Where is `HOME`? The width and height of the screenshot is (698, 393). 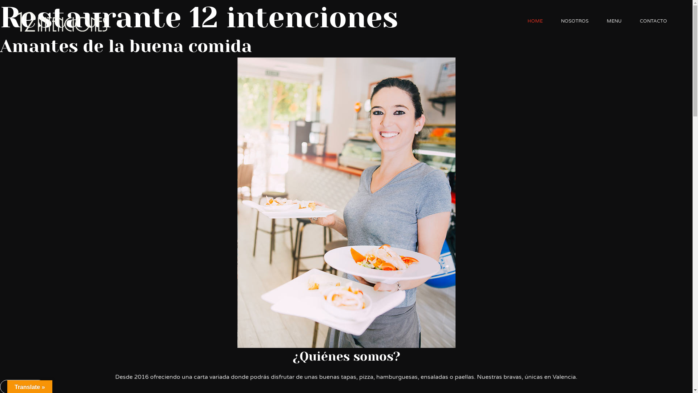 HOME is located at coordinates (535, 21).